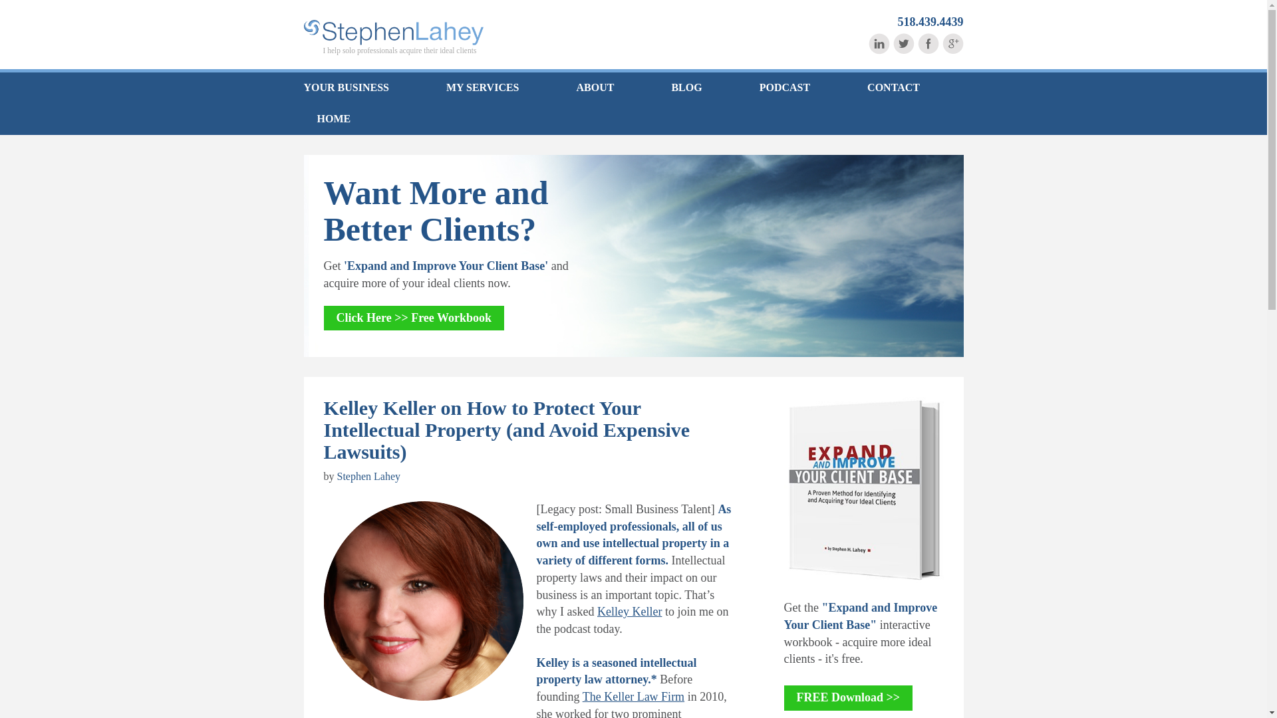  I want to click on Smart Solo Business, so click(392, 33).